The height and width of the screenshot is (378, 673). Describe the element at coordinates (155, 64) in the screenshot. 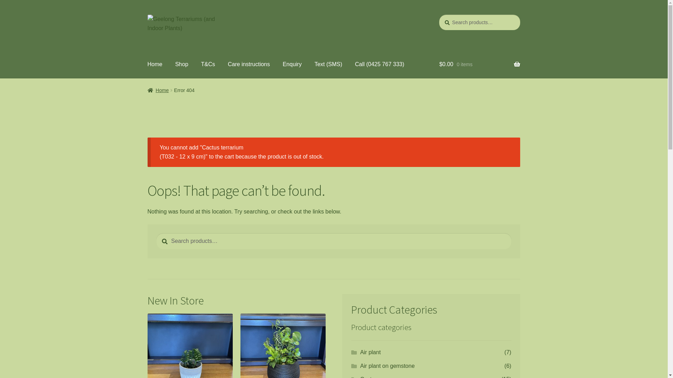

I see `Home` at that location.